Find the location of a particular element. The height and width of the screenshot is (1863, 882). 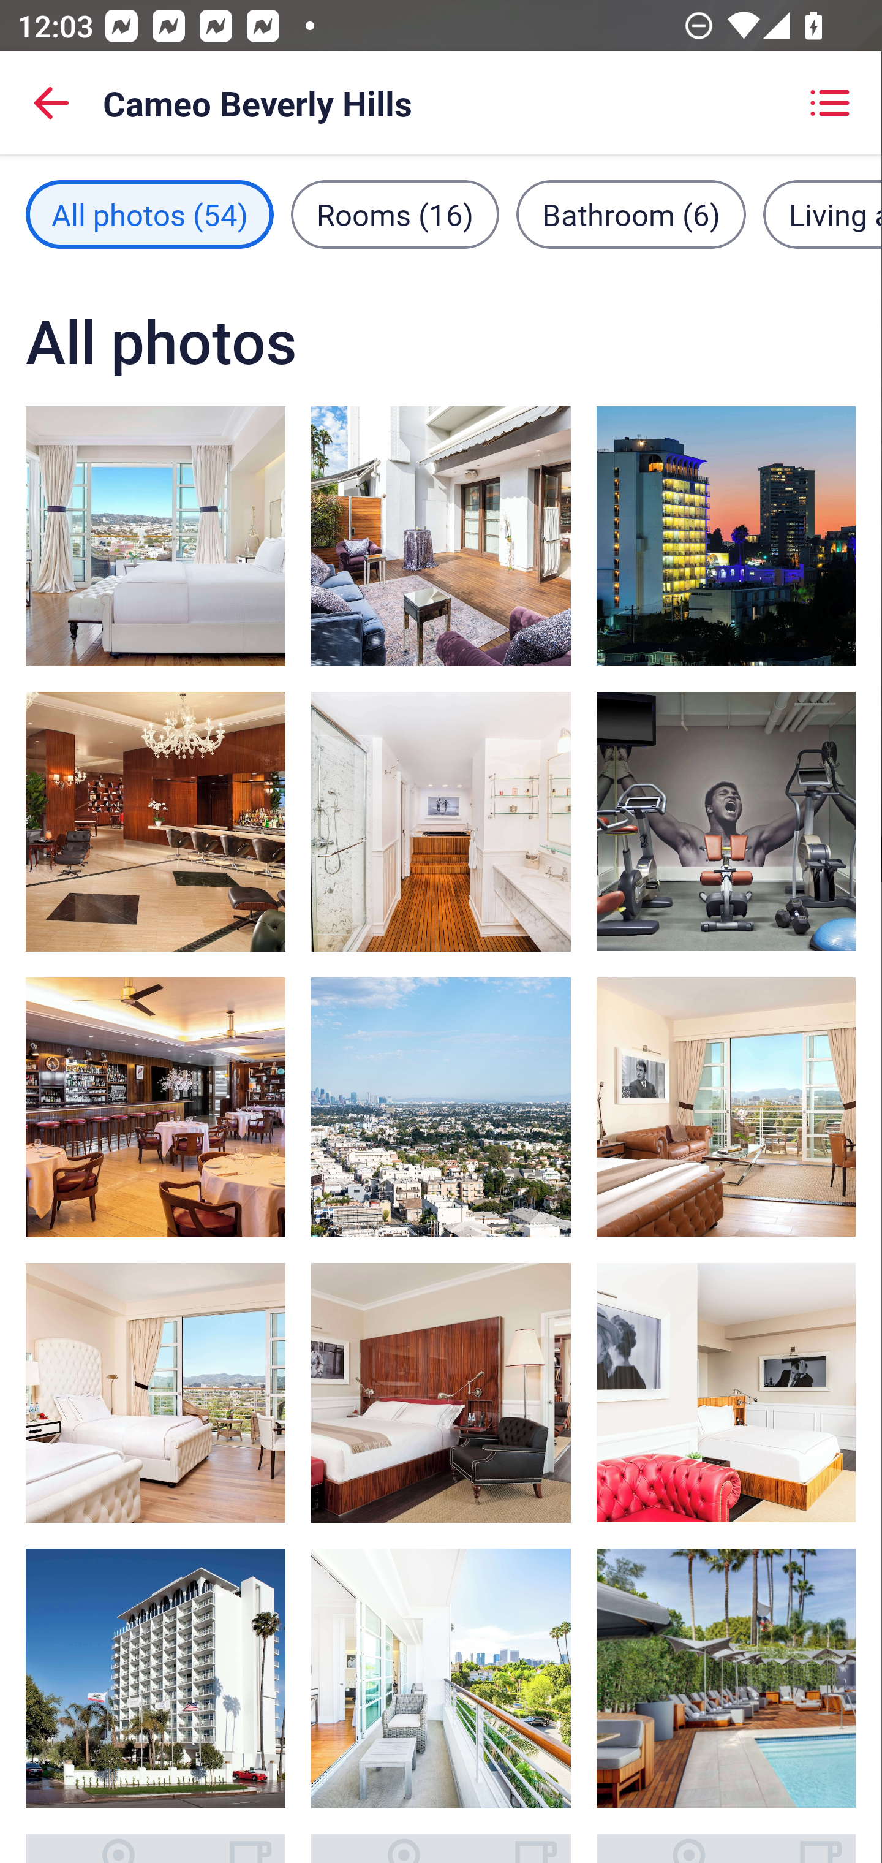

Bar (on property), image is located at coordinates (156, 1107).